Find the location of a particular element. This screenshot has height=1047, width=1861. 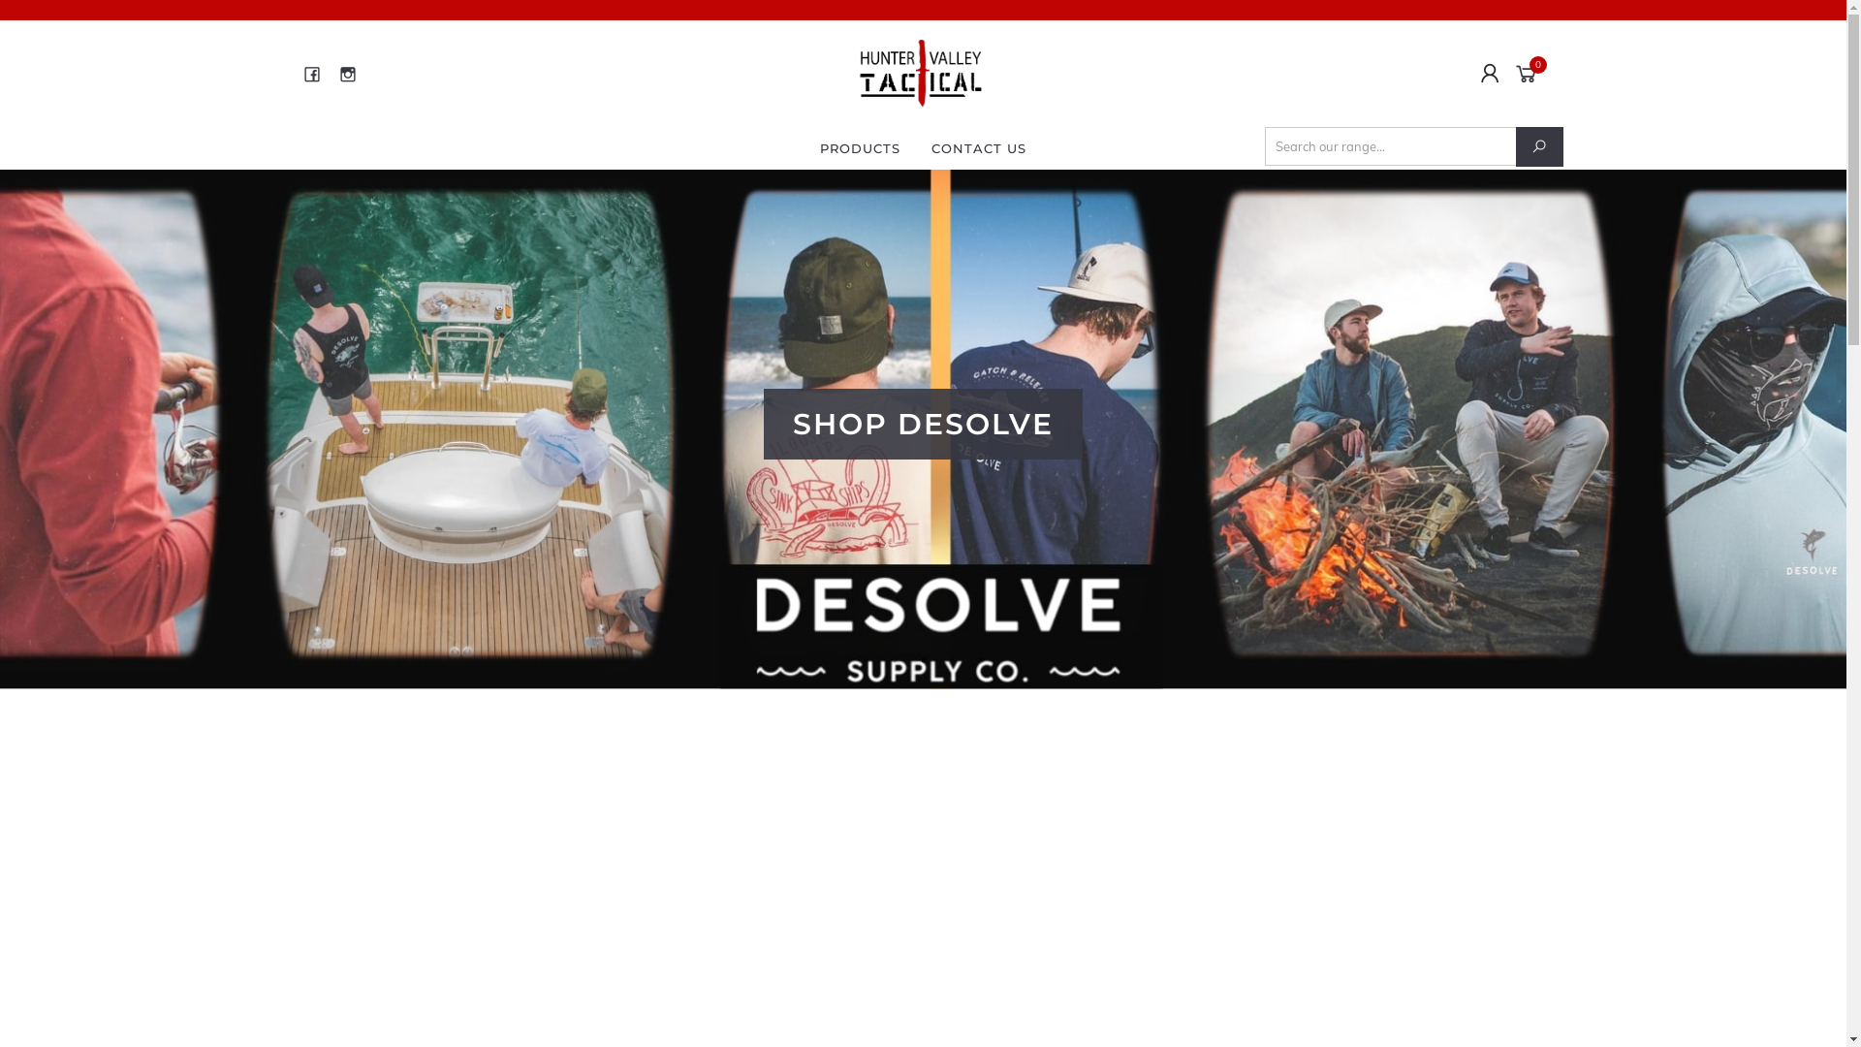

CONTACT US is located at coordinates (979, 148).